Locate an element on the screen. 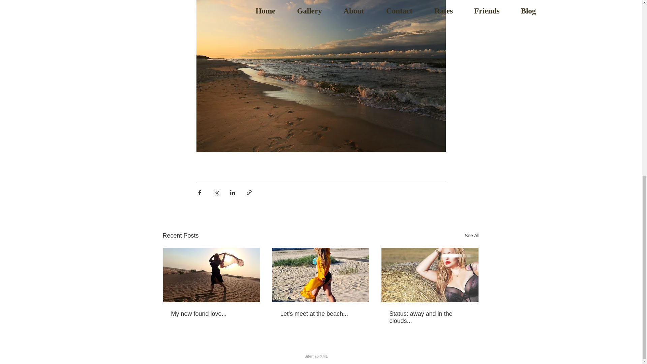  Let's meet at the beach... is located at coordinates (320, 314).